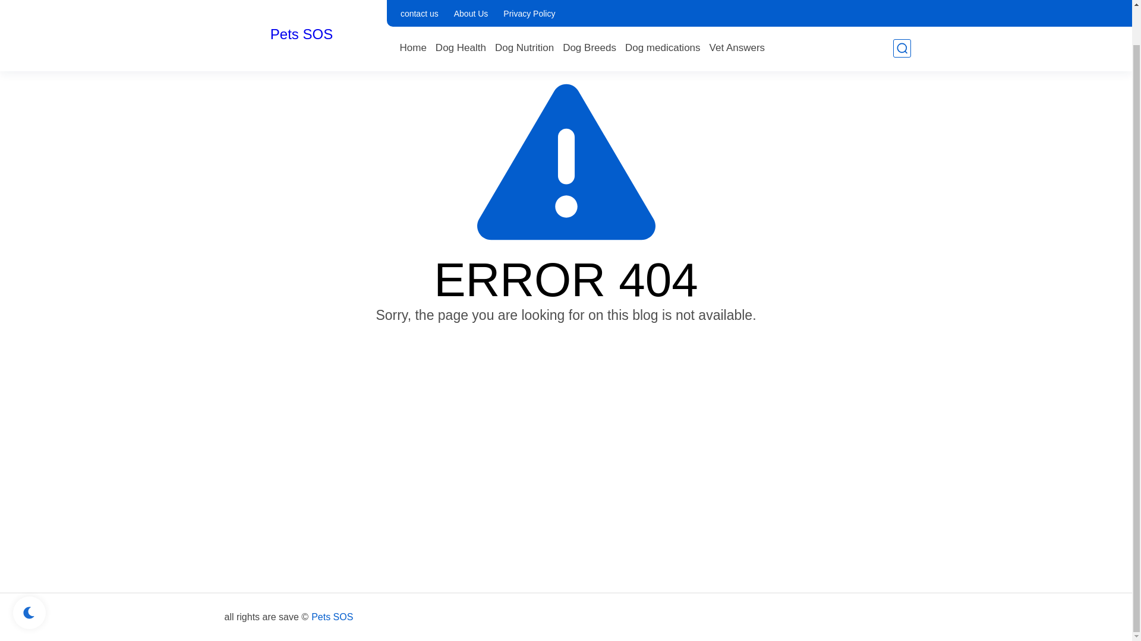  Describe the element at coordinates (589, 8) in the screenshot. I see `Dog Breeds` at that location.